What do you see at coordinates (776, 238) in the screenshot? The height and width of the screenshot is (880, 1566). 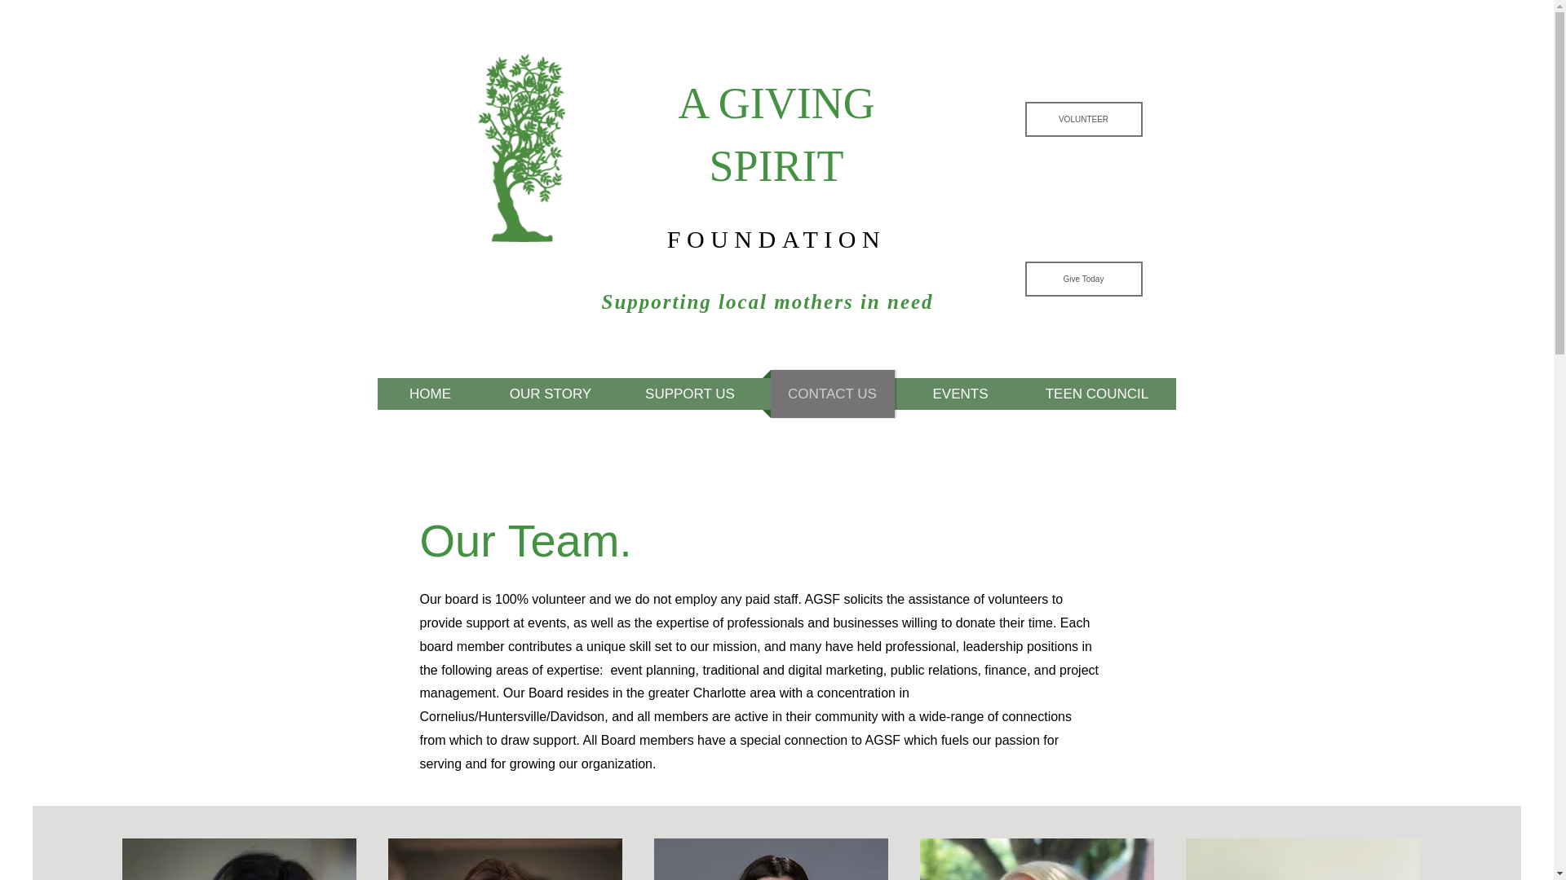 I see `FOUNDATION` at bounding box center [776, 238].